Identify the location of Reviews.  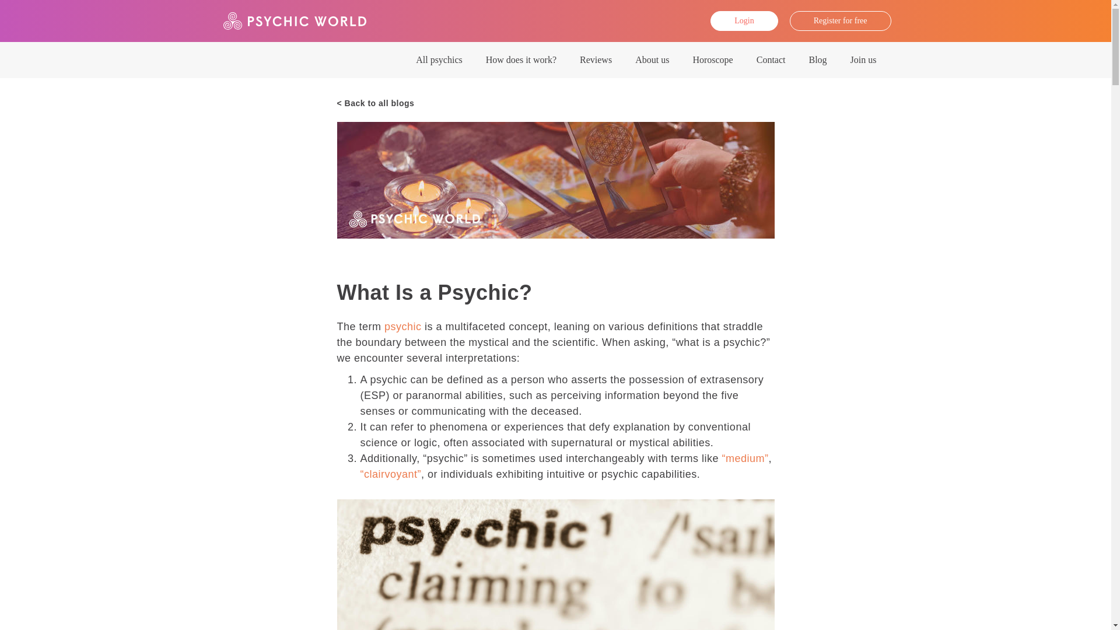
(596, 60).